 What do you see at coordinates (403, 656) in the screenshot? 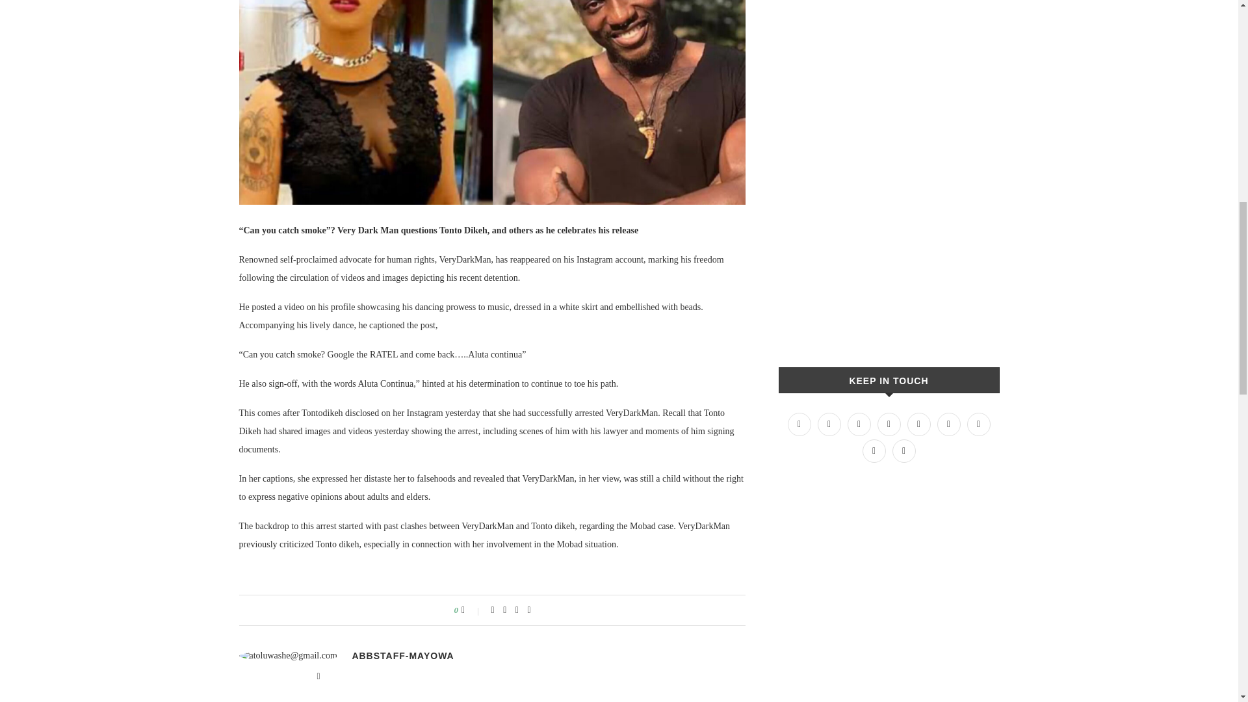
I see `Posts by ABBStaff-Mayowa` at bounding box center [403, 656].